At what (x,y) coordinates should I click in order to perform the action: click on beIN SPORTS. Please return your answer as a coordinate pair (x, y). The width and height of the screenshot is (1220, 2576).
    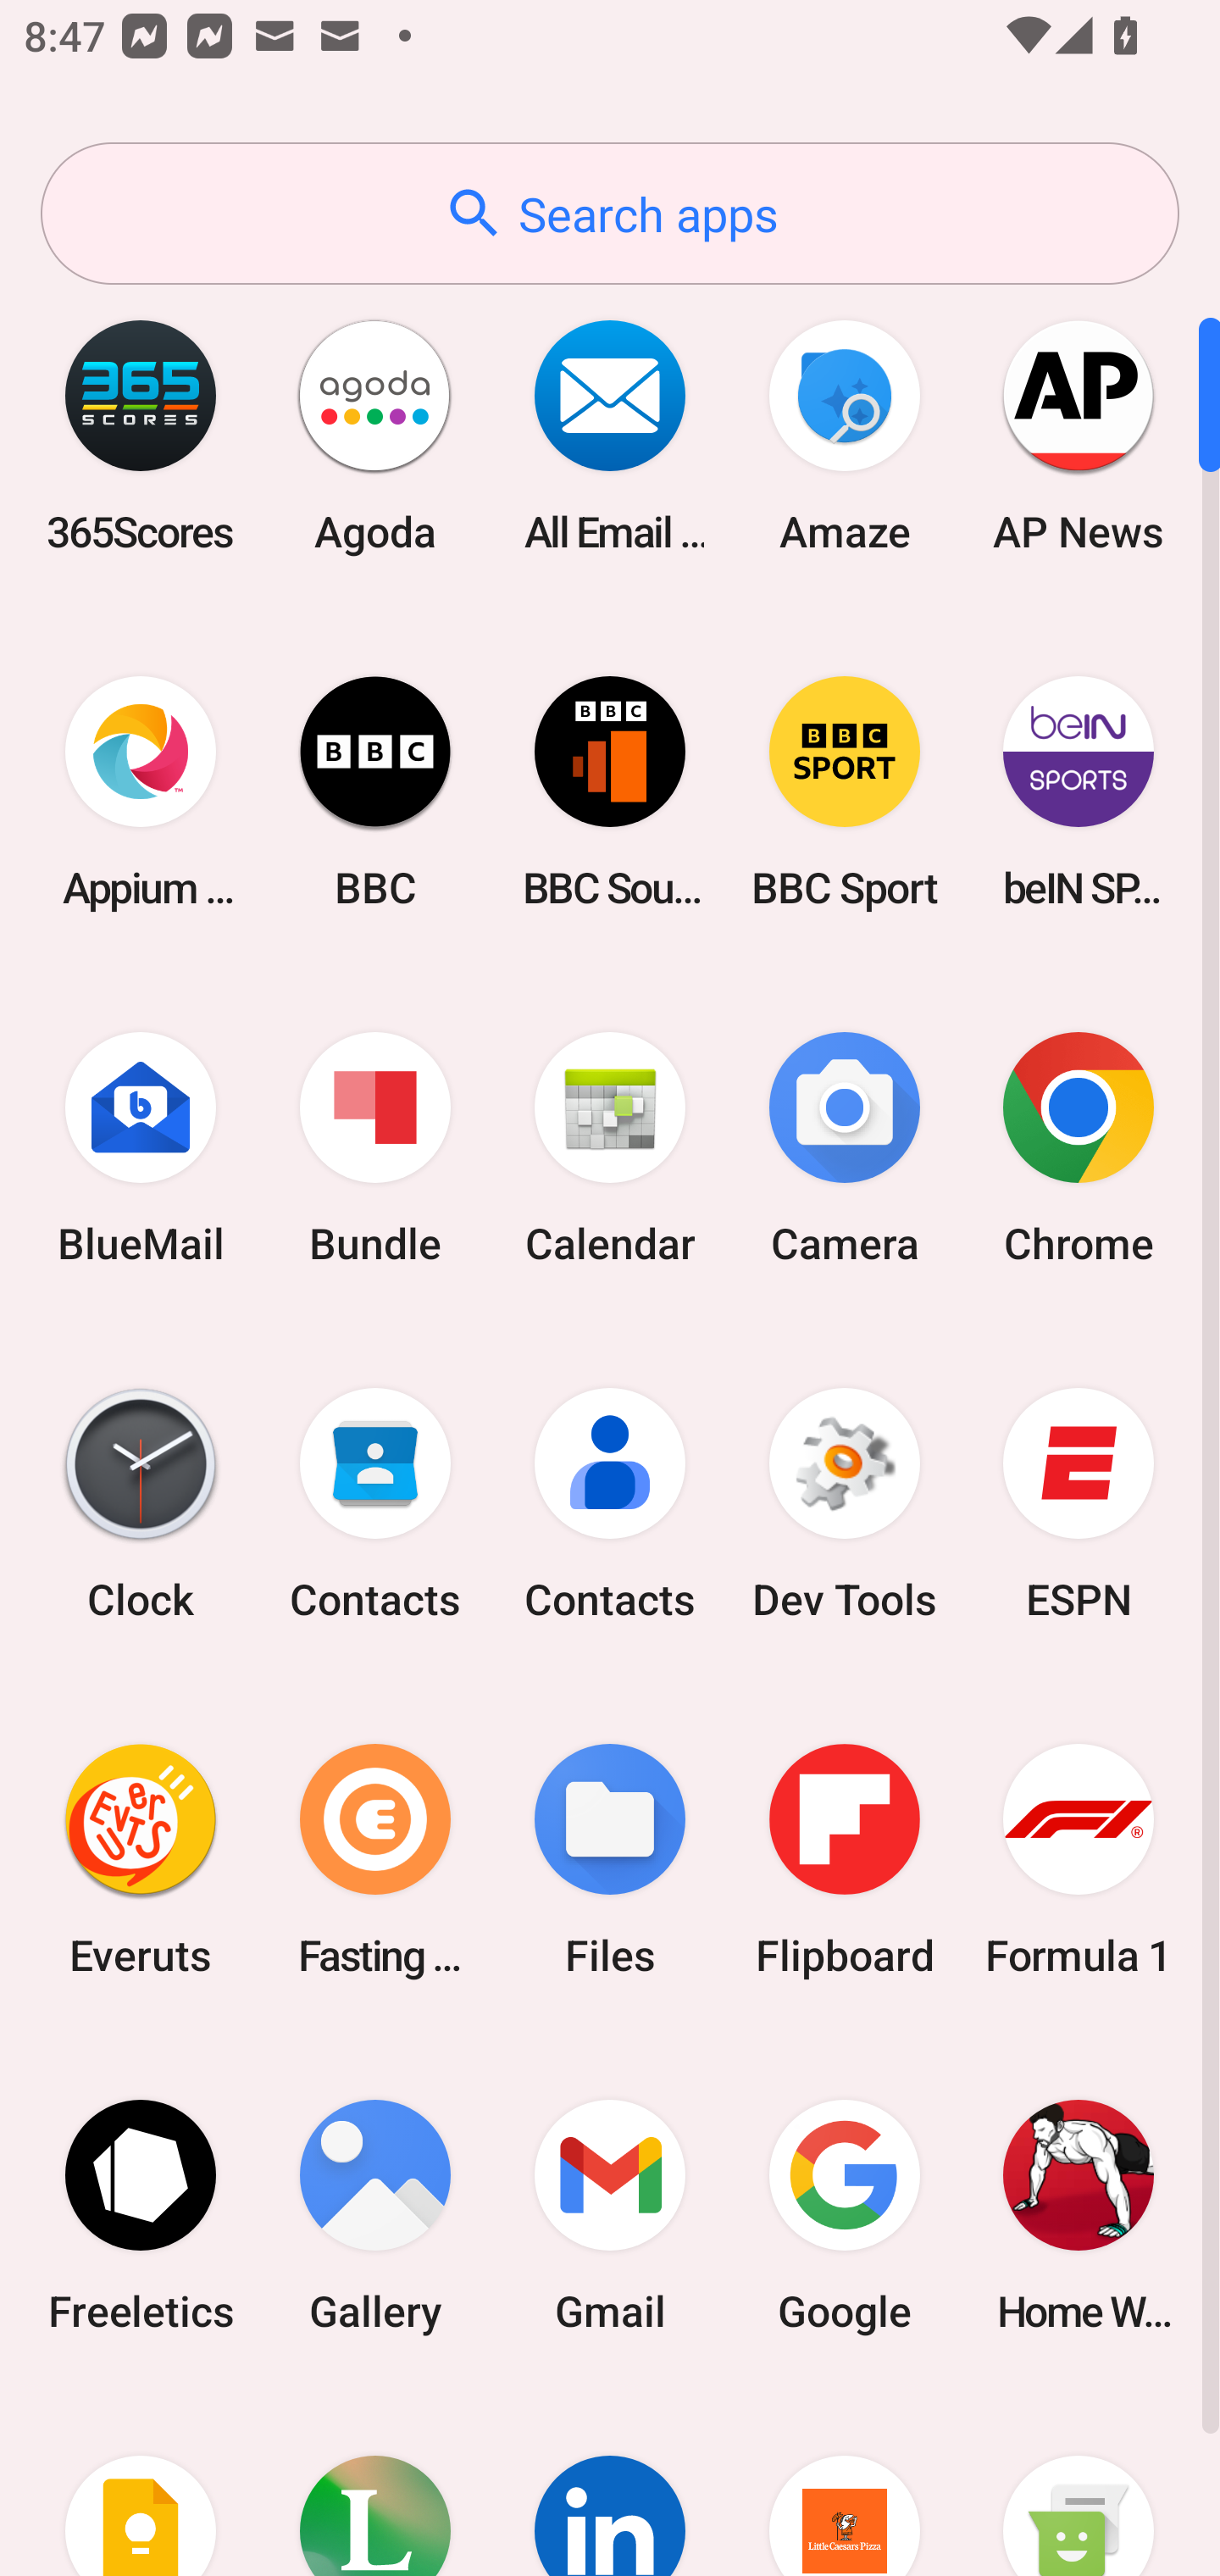
    Looking at the image, I should click on (1079, 791).